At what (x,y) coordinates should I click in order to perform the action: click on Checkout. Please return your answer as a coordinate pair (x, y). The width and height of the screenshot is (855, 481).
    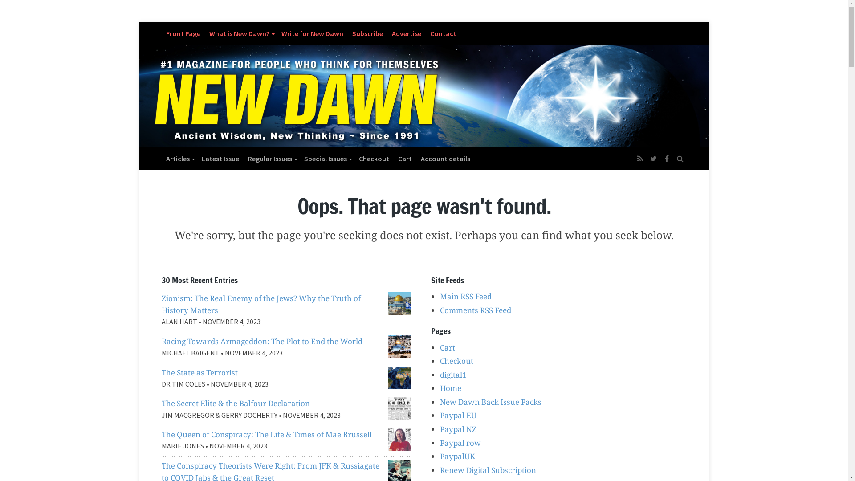
    Looking at the image, I should click on (456, 361).